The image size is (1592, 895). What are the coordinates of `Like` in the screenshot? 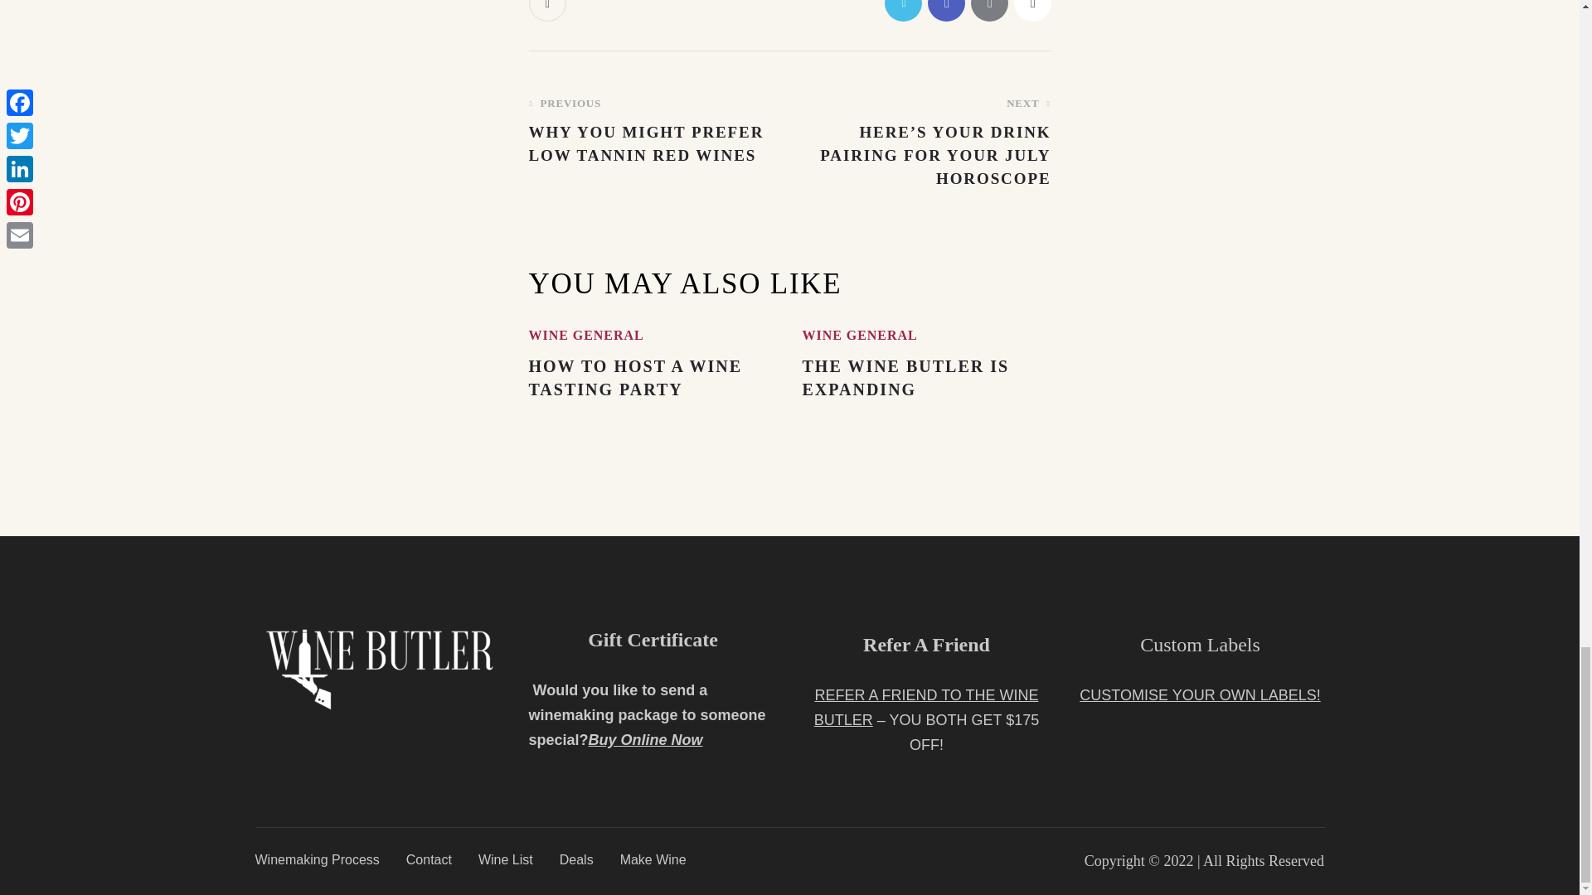 It's located at (549, 10).